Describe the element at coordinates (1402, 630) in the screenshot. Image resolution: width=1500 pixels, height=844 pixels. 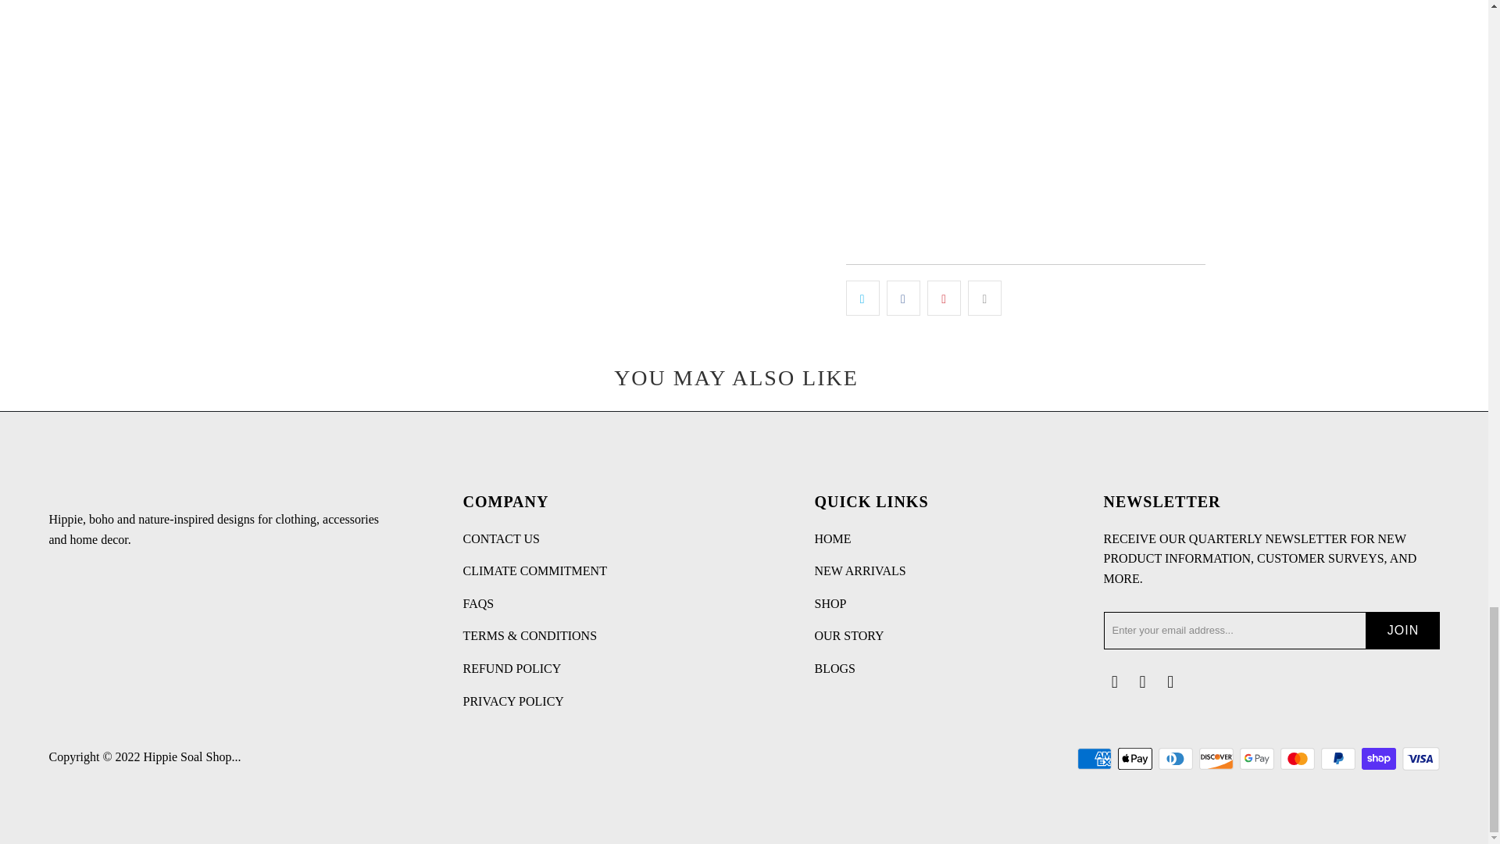
I see `JOIN` at that location.